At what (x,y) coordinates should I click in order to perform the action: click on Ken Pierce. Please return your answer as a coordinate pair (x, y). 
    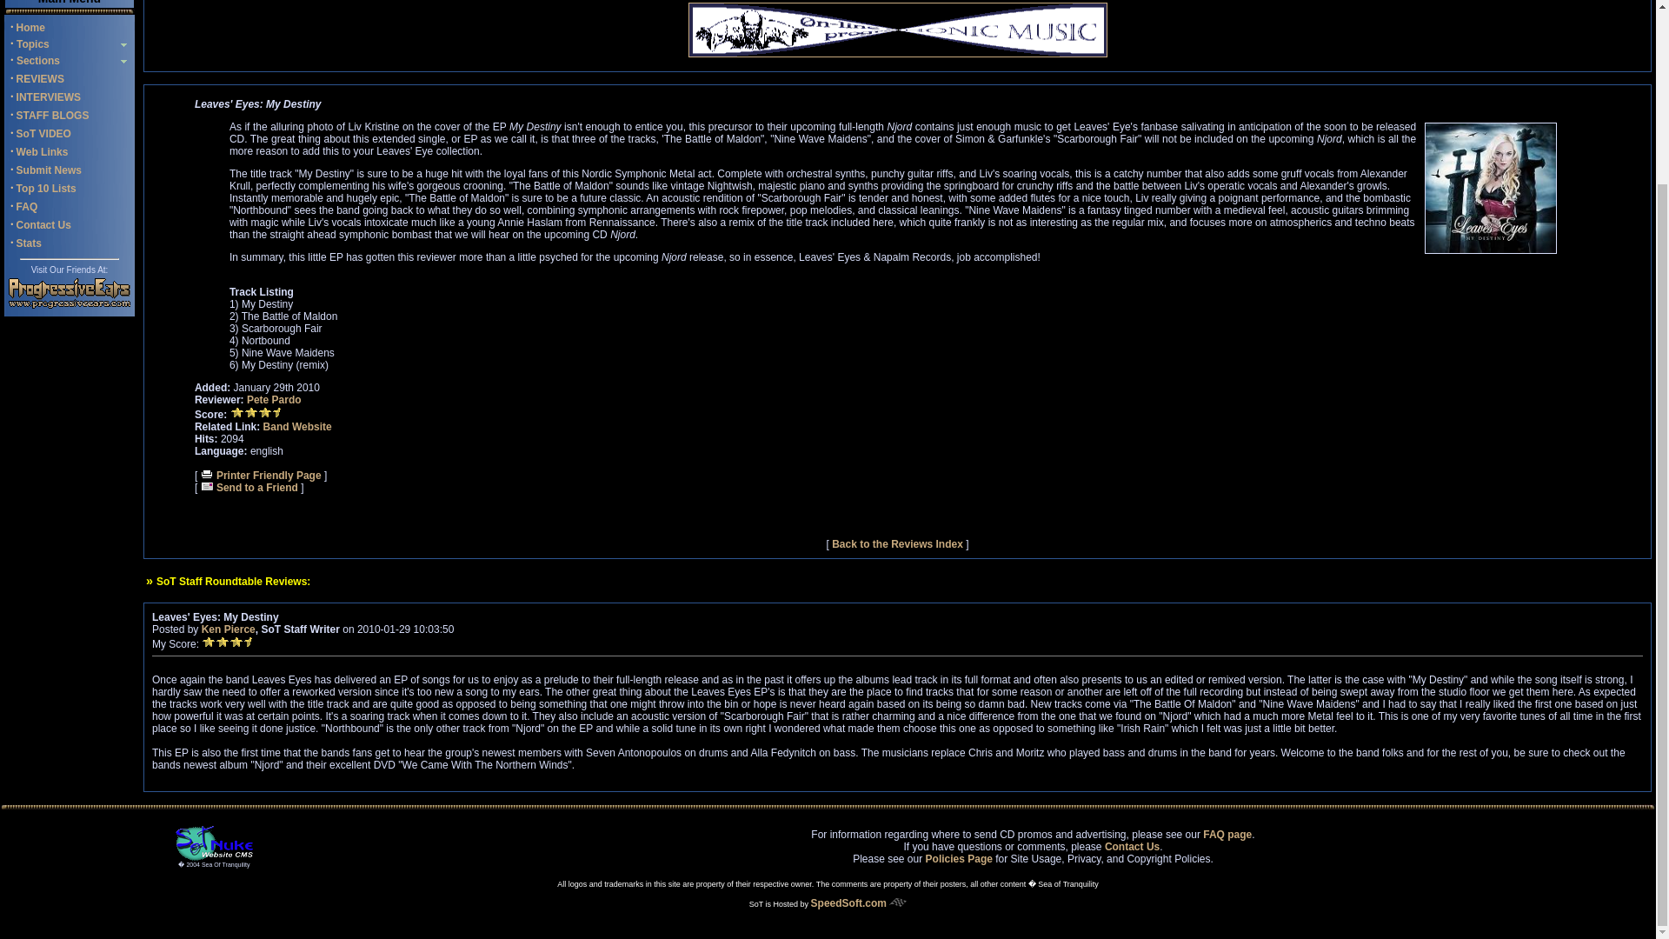
    Looking at the image, I should click on (228, 629).